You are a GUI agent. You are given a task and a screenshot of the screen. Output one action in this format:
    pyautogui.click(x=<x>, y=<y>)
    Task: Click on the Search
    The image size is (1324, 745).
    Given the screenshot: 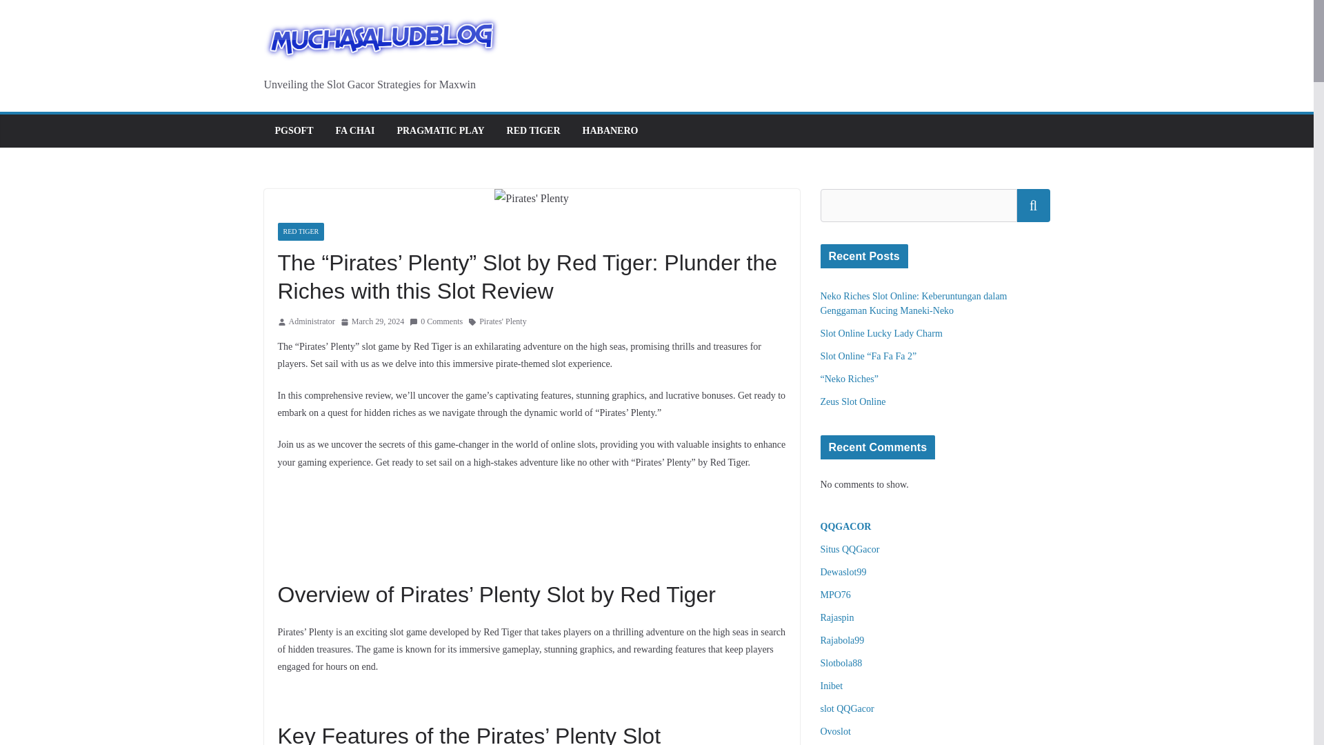 What is the action you would take?
    pyautogui.click(x=1033, y=206)
    